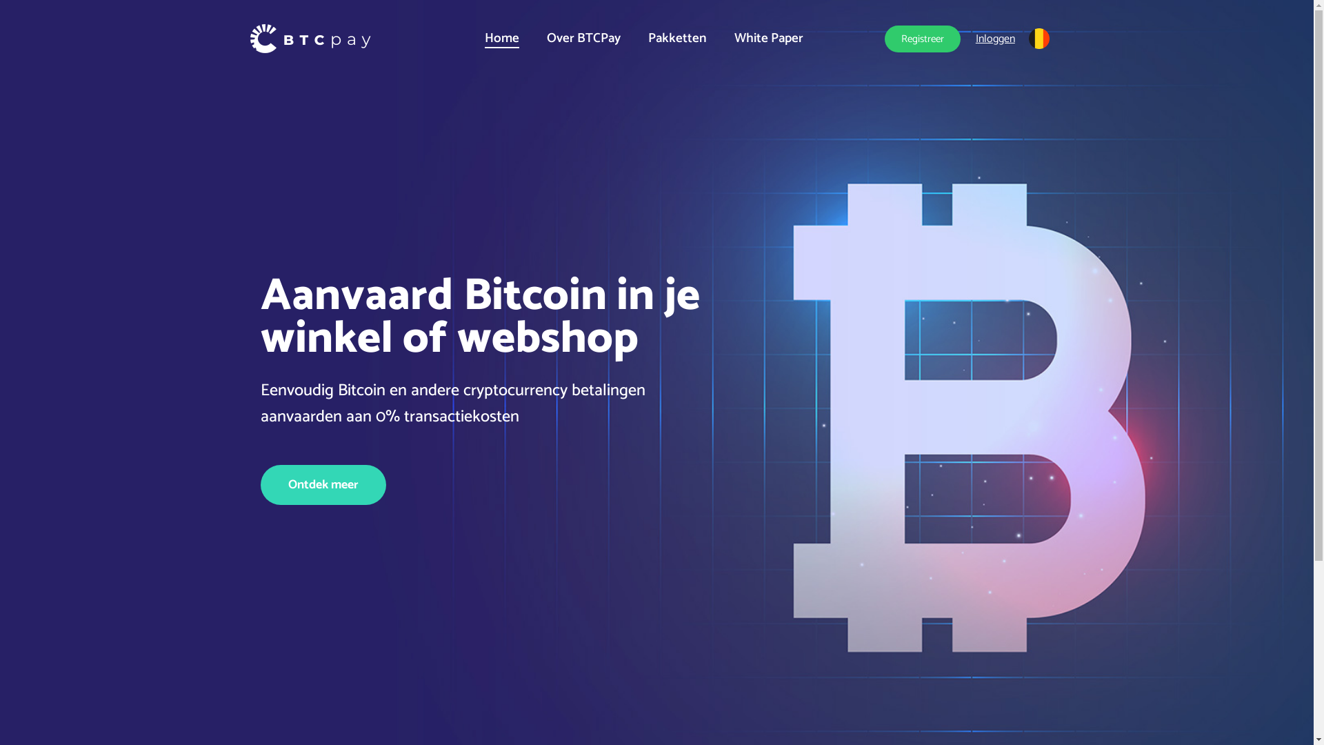  I want to click on Ontdek meer, so click(323, 485).